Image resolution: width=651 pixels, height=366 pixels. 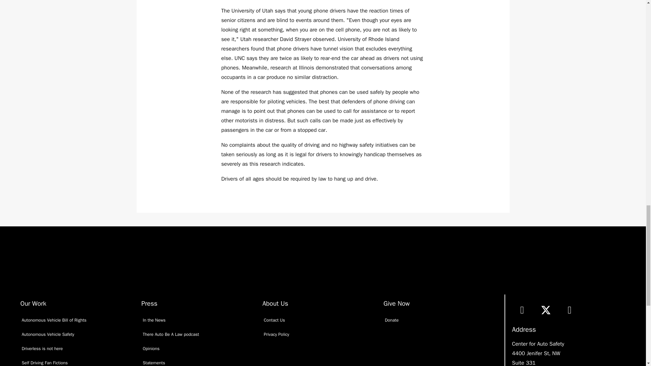 I want to click on Give Now, so click(x=396, y=304).